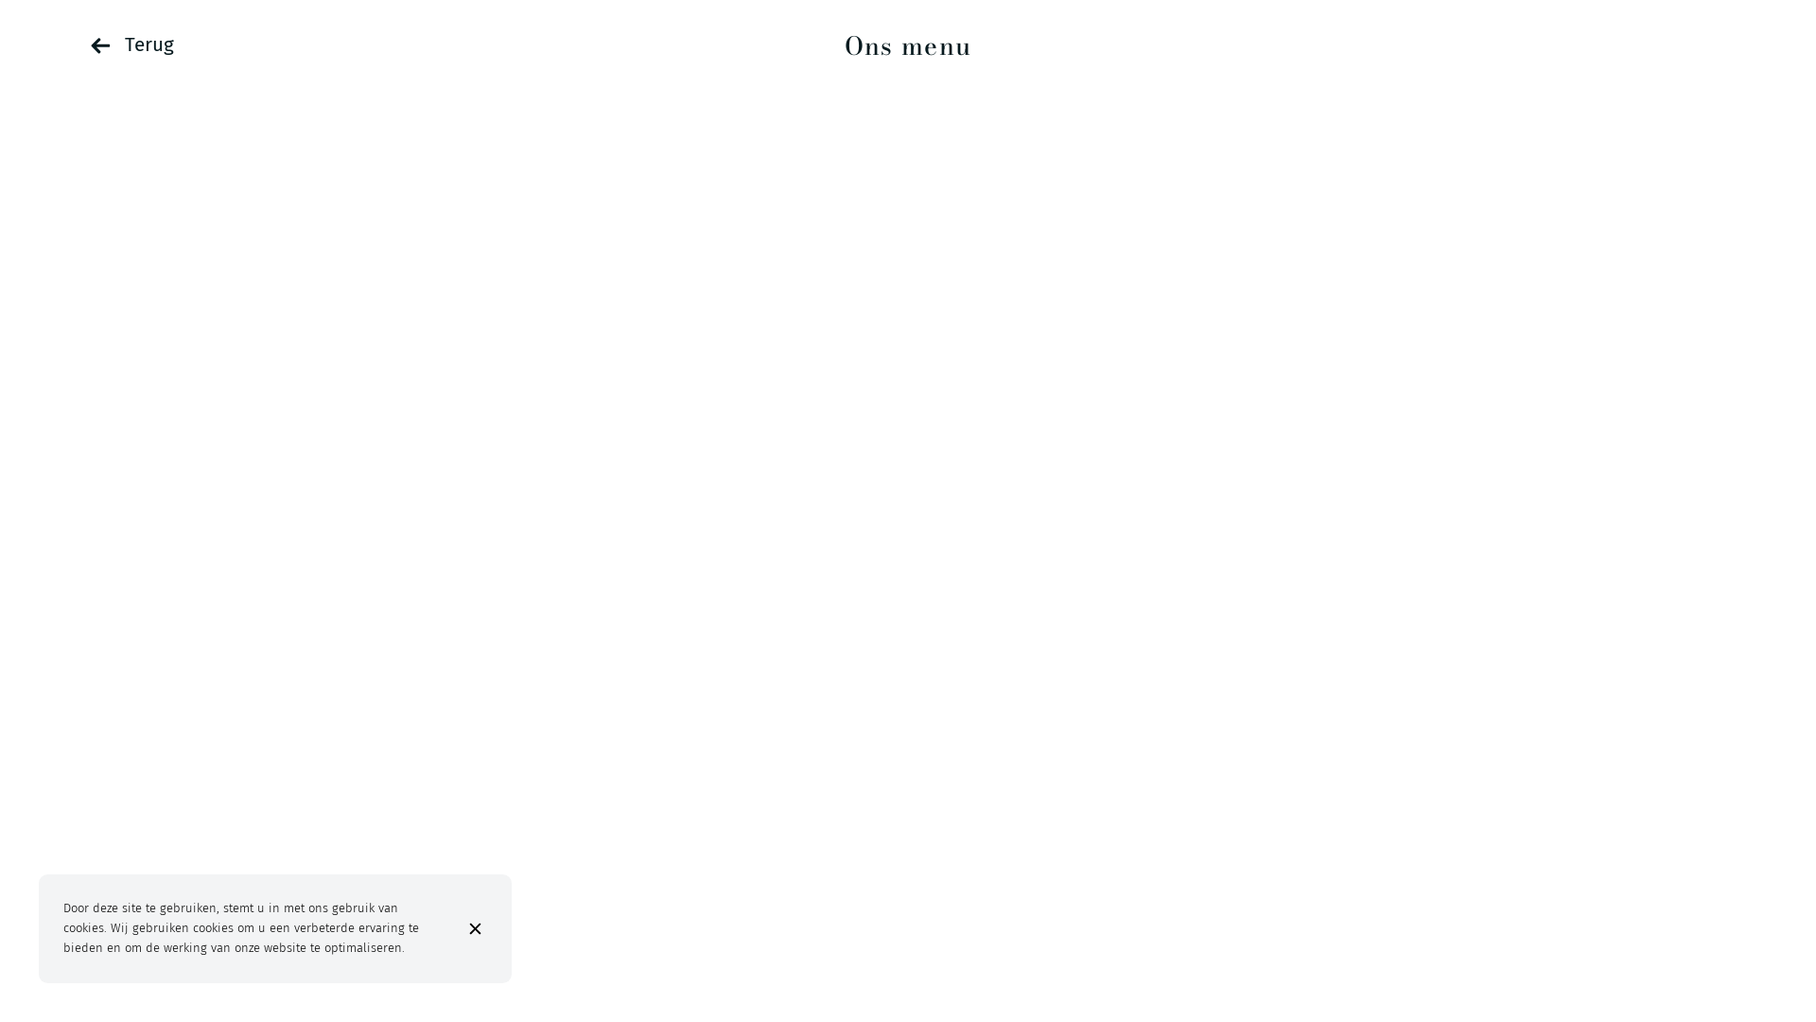 The width and height of the screenshot is (1816, 1022). Describe the element at coordinates (479, 929) in the screenshot. I see `Sluit de banner met cookie-informatie` at that location.